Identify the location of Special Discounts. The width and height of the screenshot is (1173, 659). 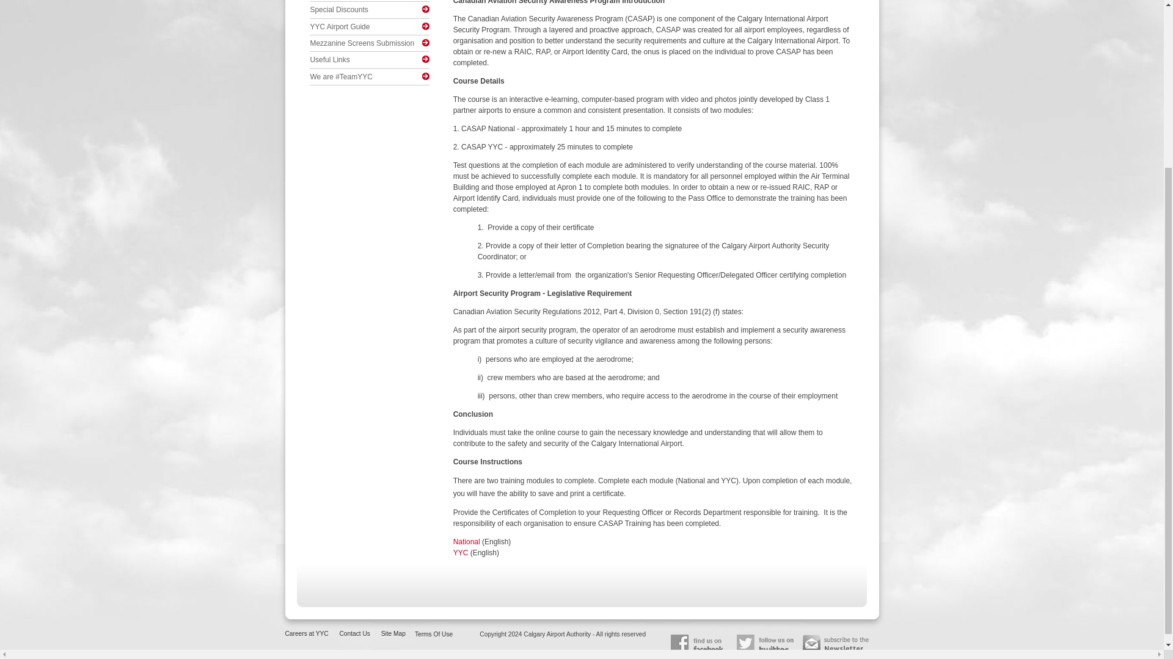
(364, 10).